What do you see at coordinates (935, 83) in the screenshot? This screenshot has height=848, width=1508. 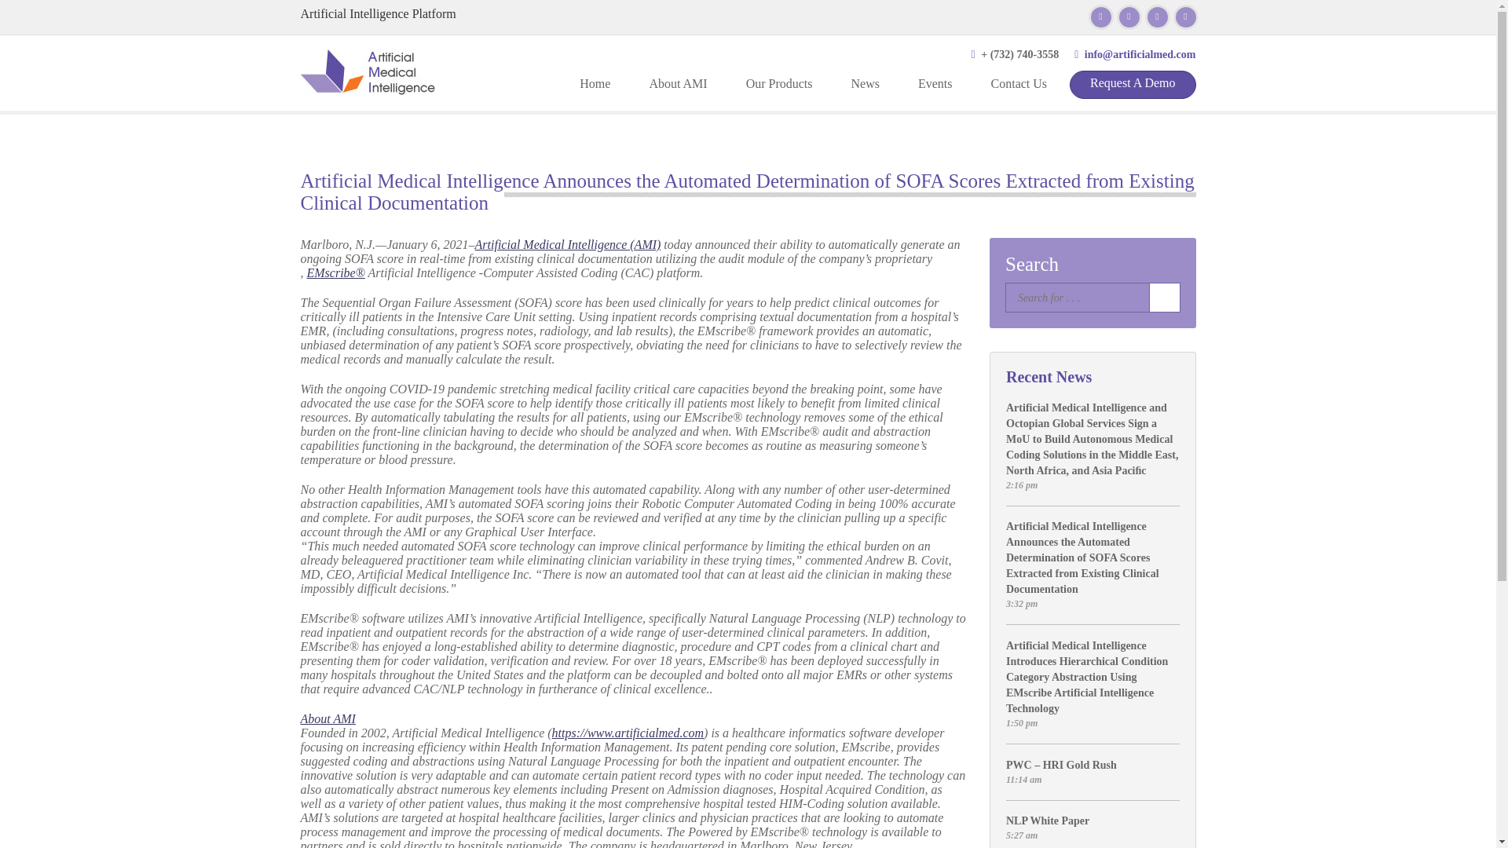 I see `Events` at bounding box center [935, 83].